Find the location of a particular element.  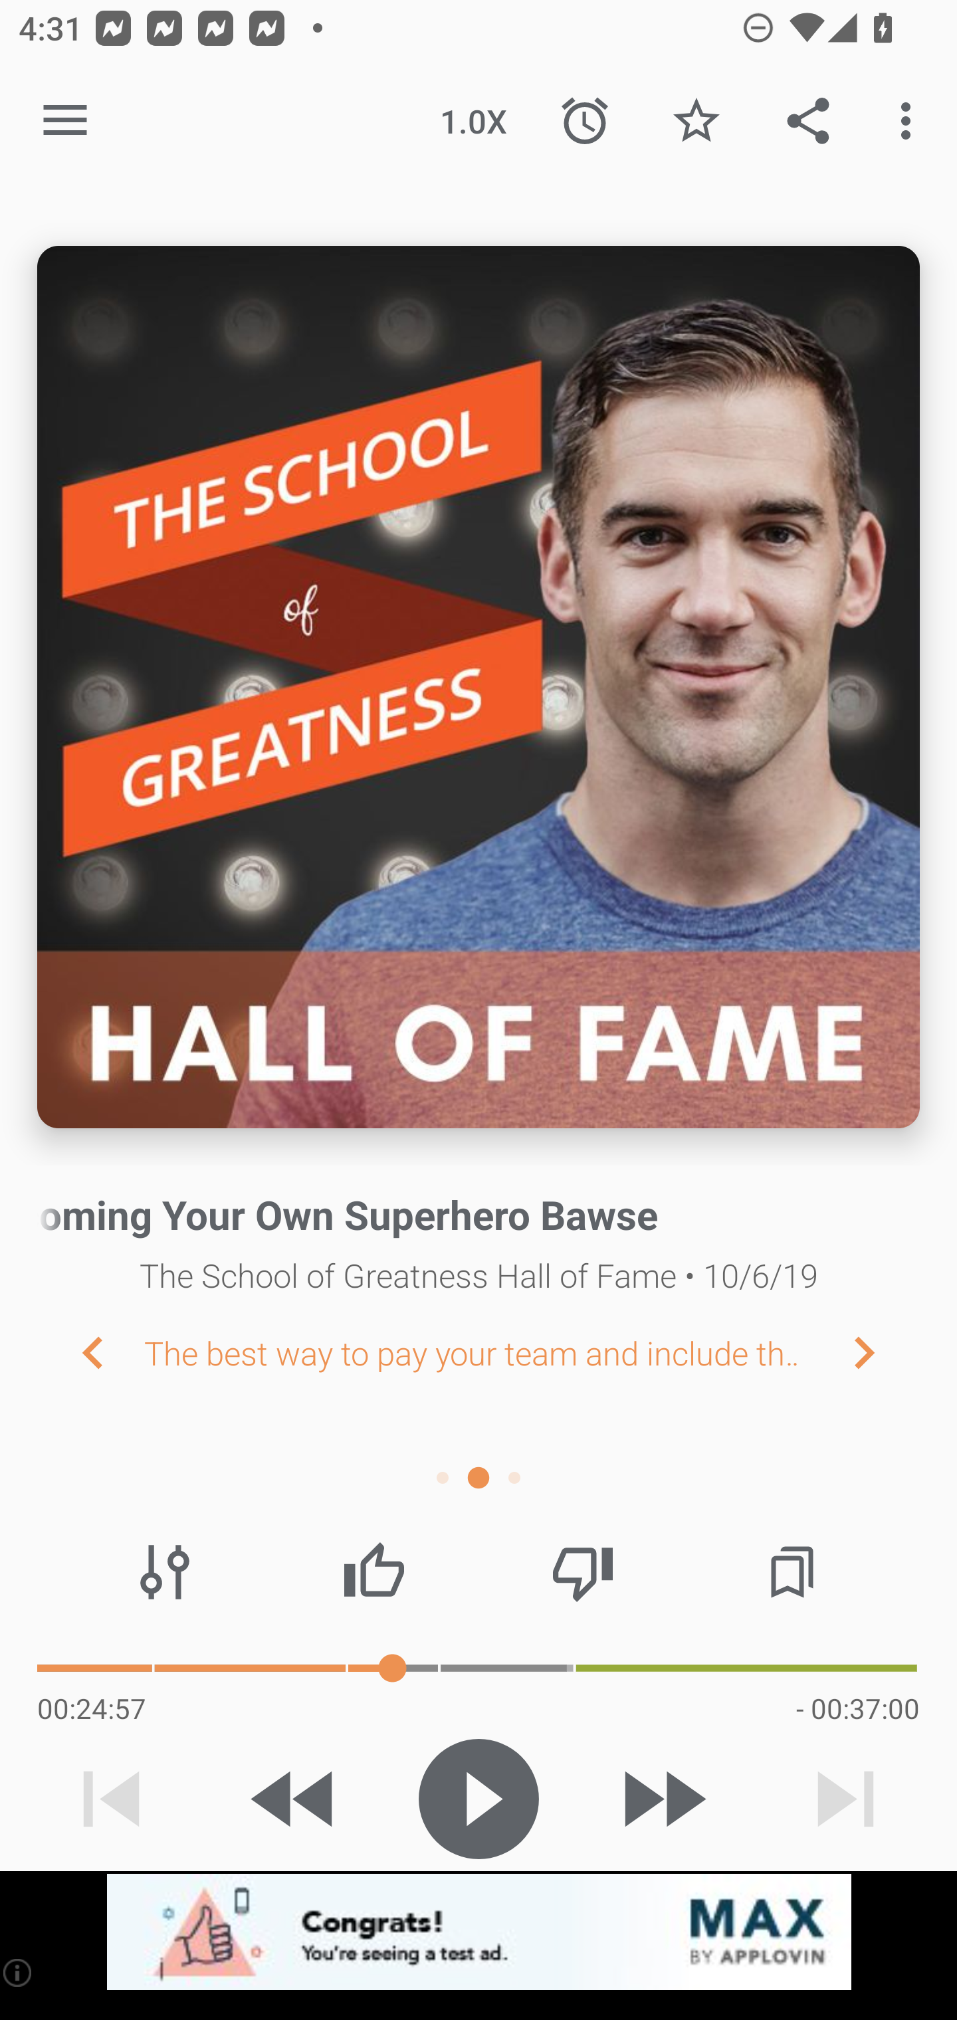

Open navigation sidebar is located at coordinates (65, 121).